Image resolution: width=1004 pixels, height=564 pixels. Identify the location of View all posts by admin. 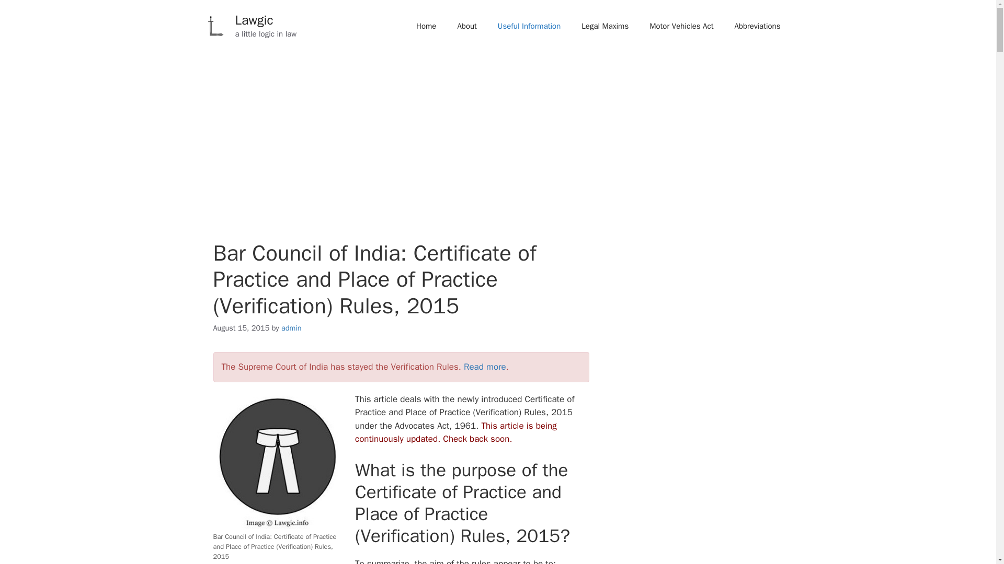
(291, 328).